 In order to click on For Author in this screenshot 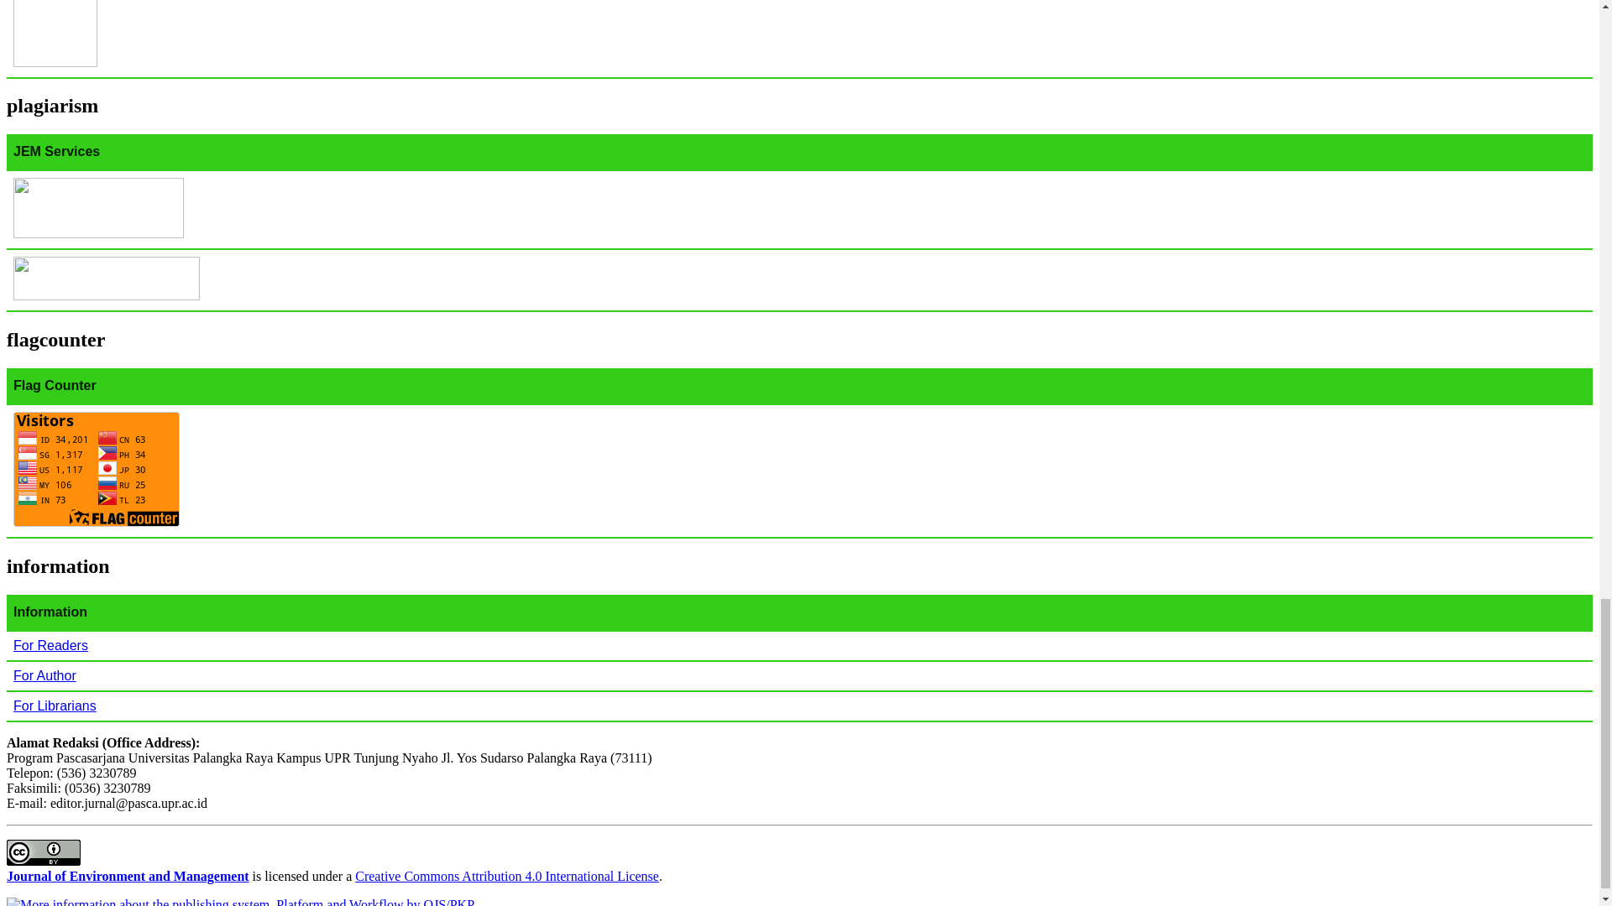, I will do `click(44, 676)`.